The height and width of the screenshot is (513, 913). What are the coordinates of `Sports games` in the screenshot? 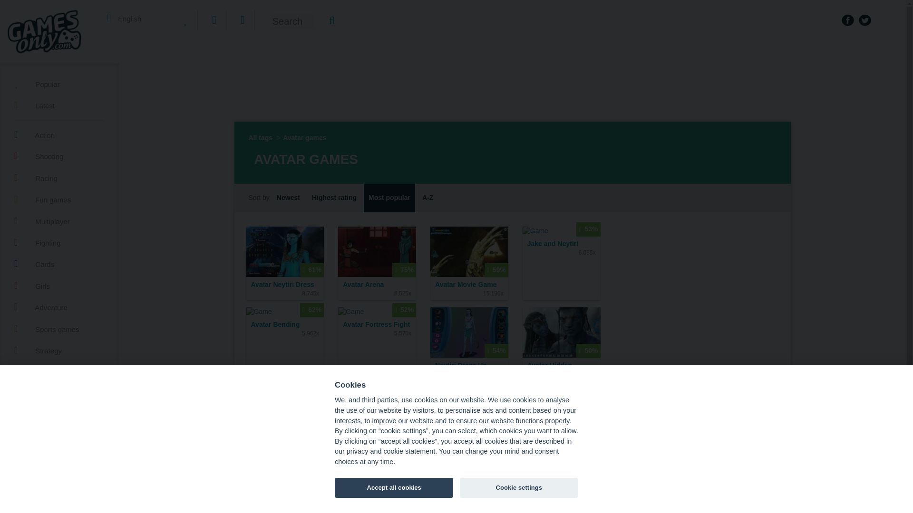 It's located at (59, 329).